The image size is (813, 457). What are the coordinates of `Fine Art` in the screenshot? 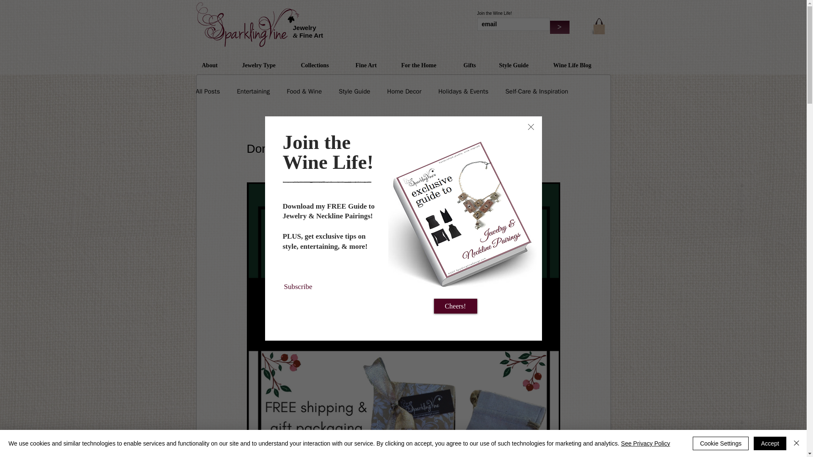 It's located at (372, 65).